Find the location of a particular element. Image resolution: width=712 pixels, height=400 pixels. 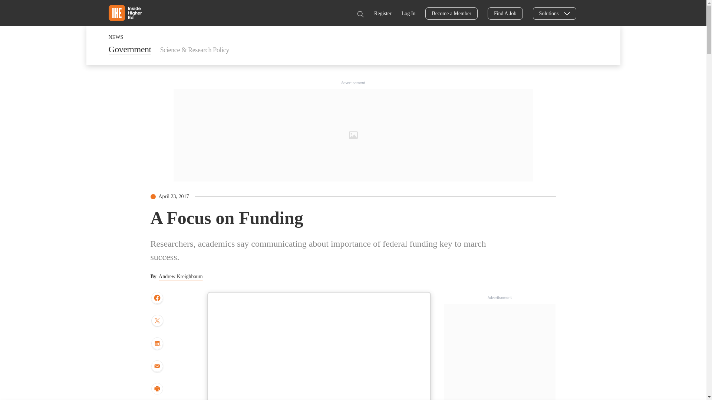

Become a Member is located at coordinates (451, 13).